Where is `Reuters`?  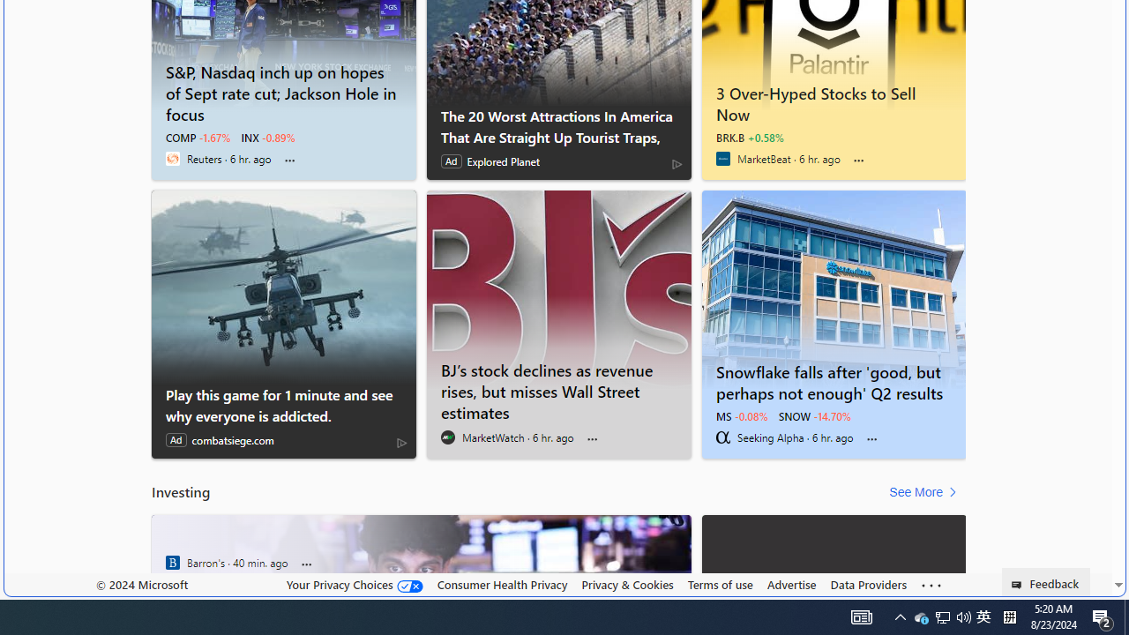
Reuters is located at coordinates (173, 159).